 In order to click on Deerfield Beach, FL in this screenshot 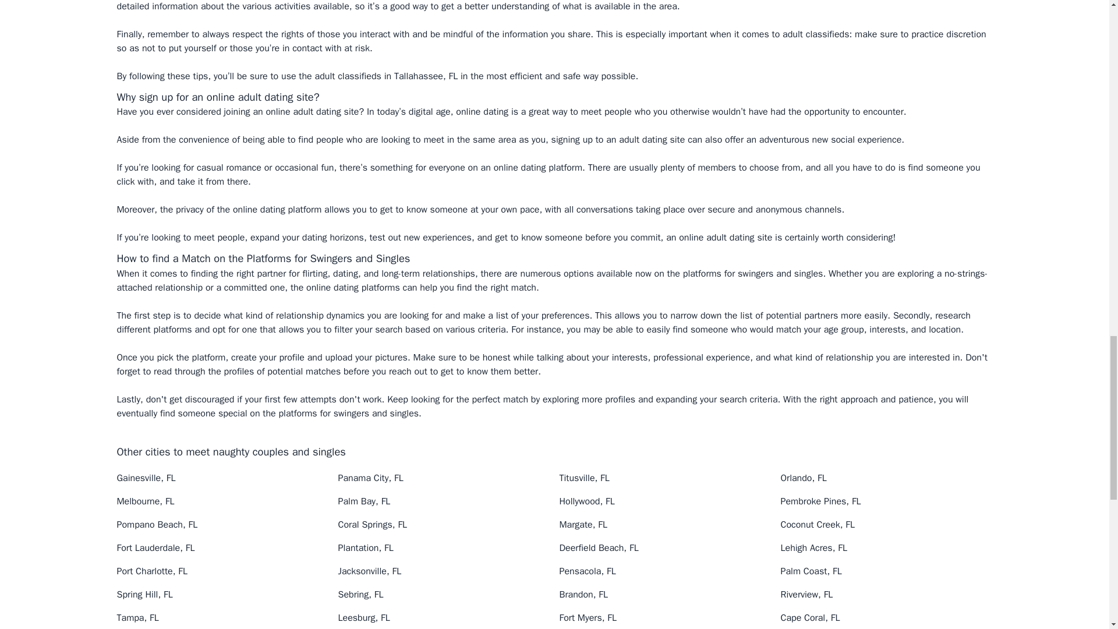, I will do `click(599, 547)`.